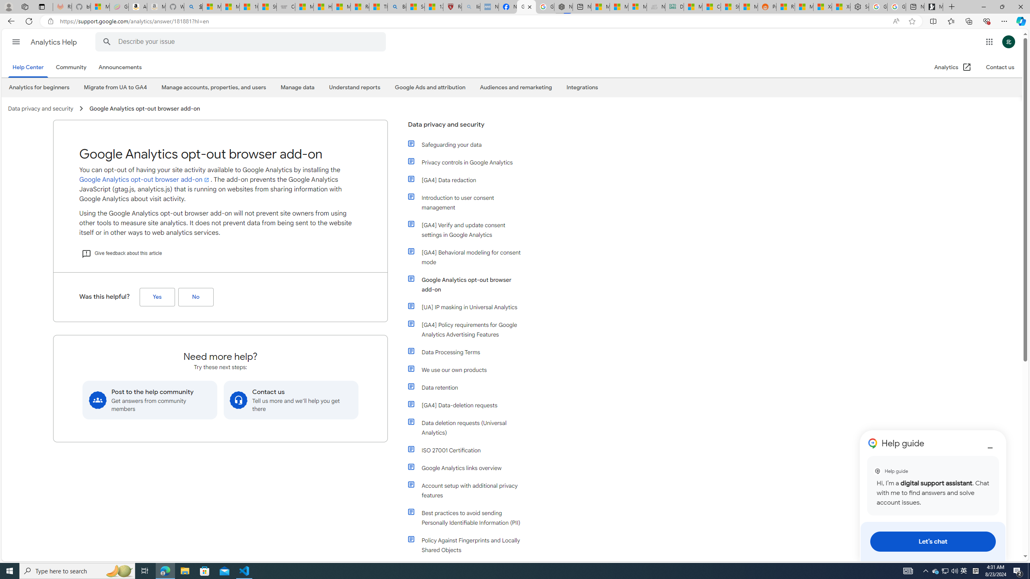 The height and width of the screenshot is (579, 1030). What do you see at coordinates (397, 7) in the screenshot?
I see `Bing` at bounding box center [397, 7].